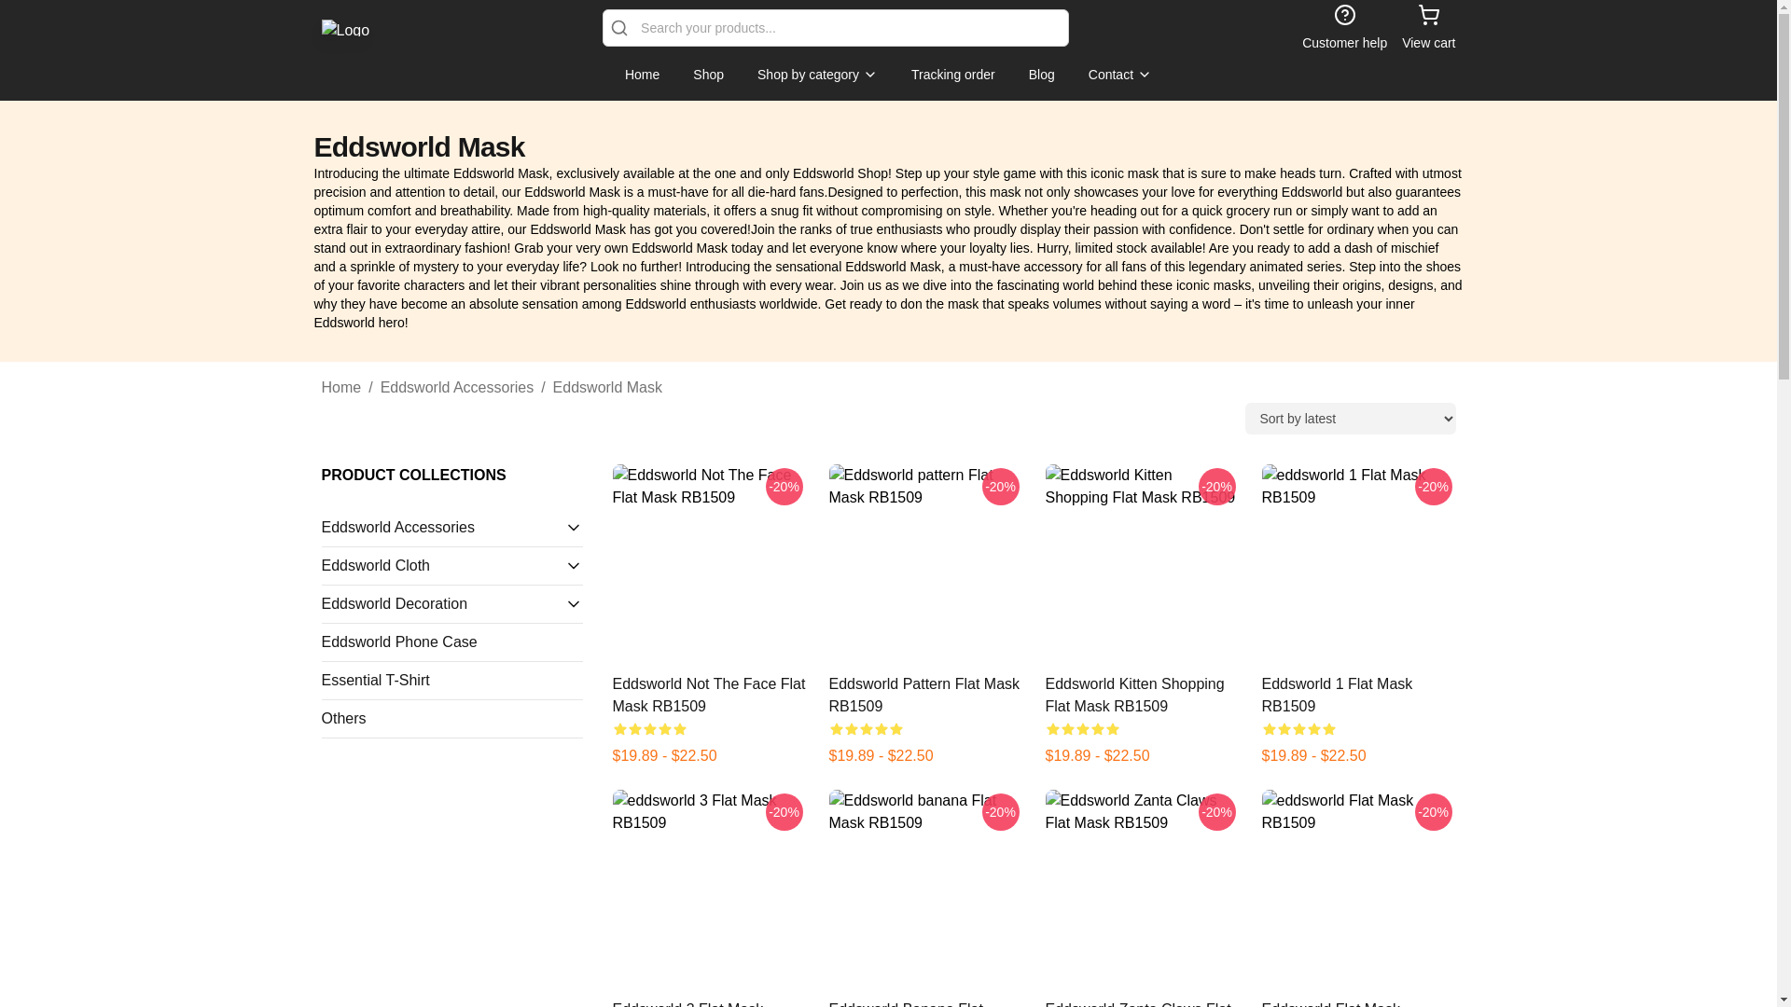 Image resolution: width=1791 pixels, height=1007 pixels. What do you see at coordinates (1343, 28) in the screenshot?
I see `customer help` at bounding box center [1343, 28].